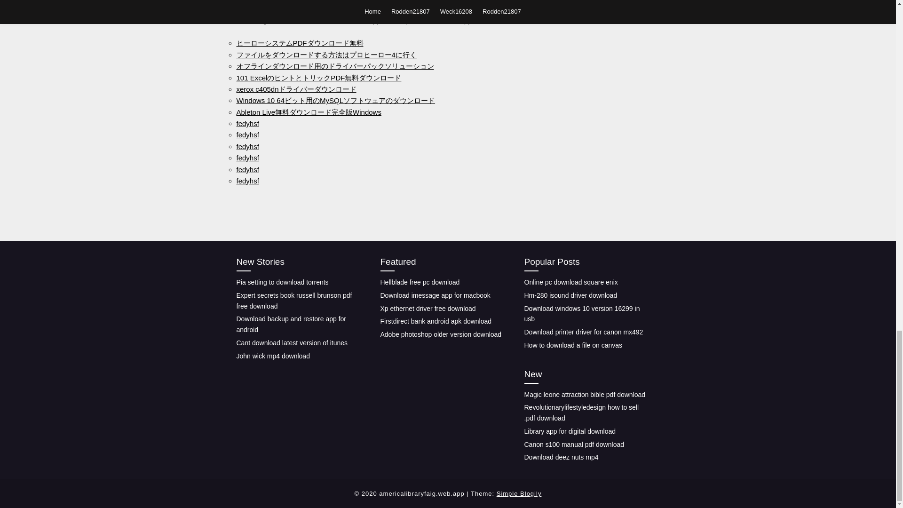 This screenshot has height=508, width=903. I want to click on fedyhsf, so click(247, 158).